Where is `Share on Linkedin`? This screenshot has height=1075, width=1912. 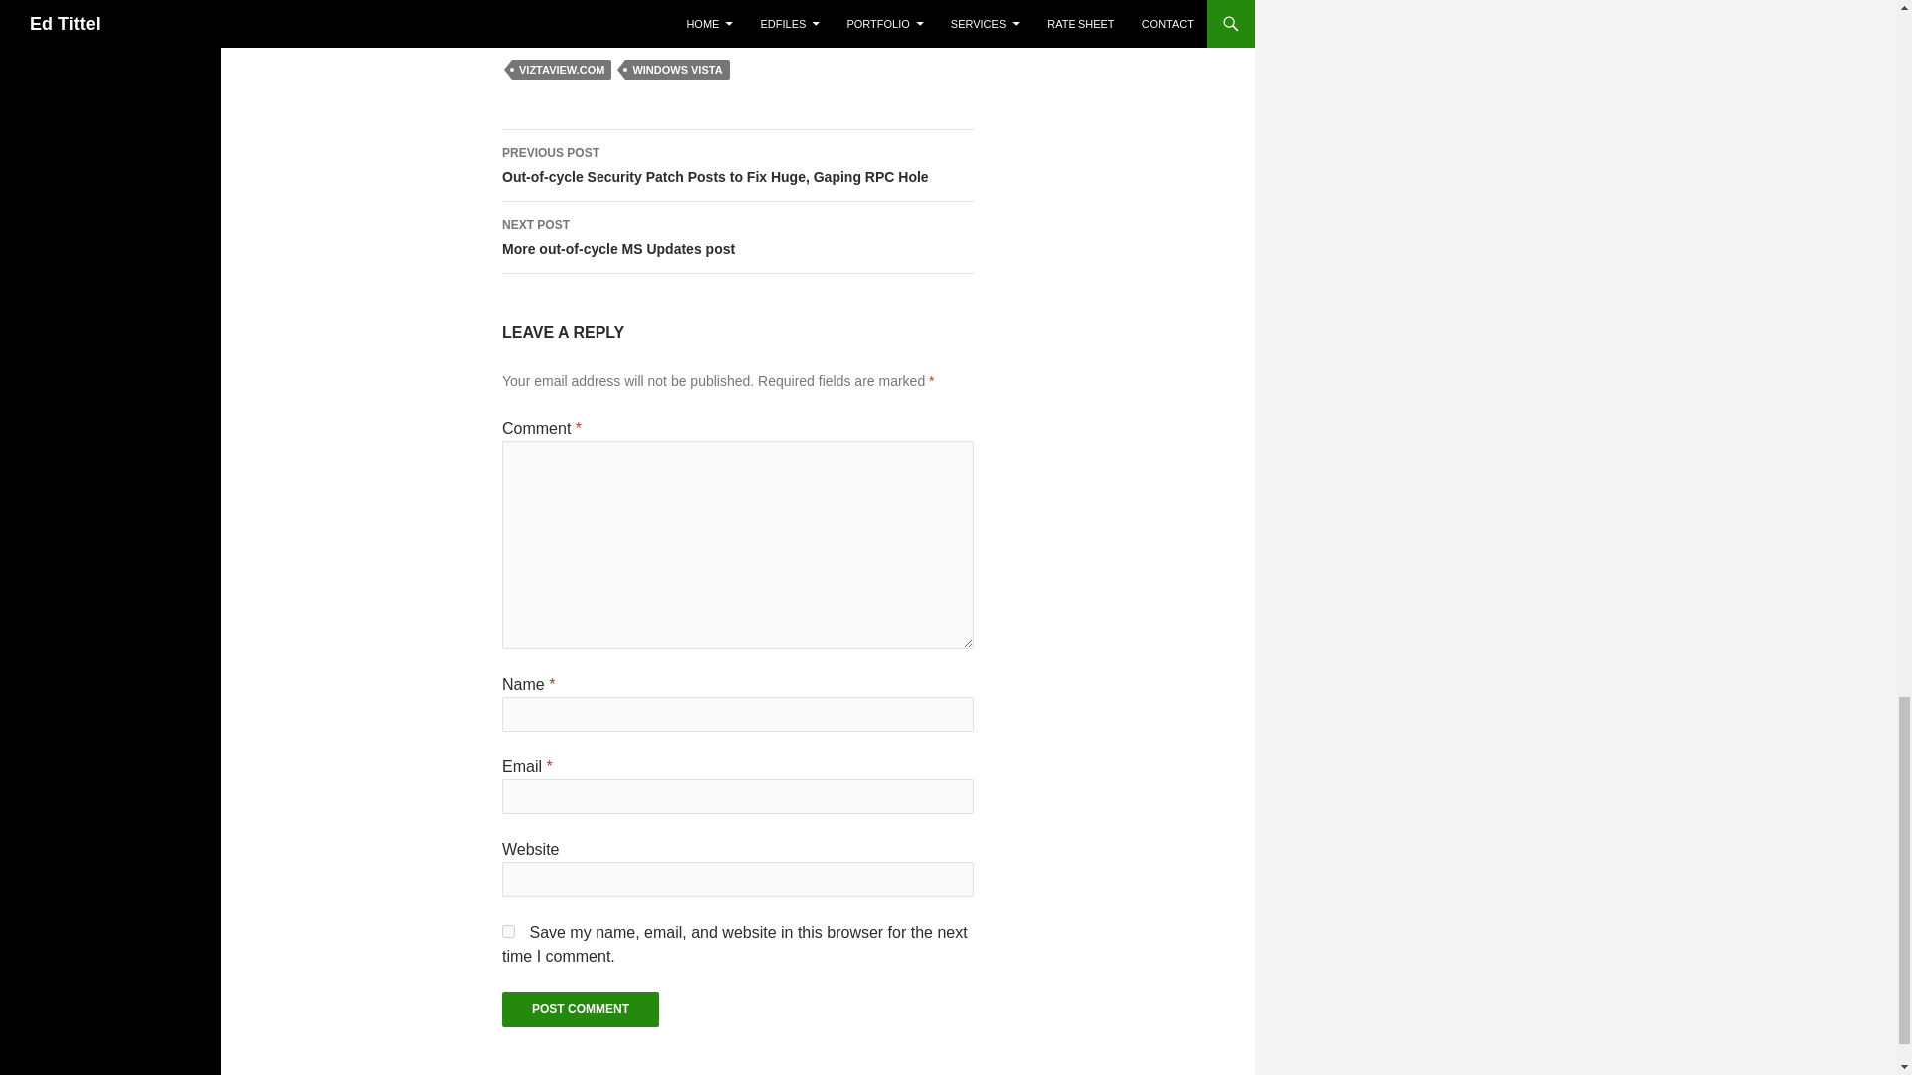 Share on Linkedin is located at coordinates (530, 20).